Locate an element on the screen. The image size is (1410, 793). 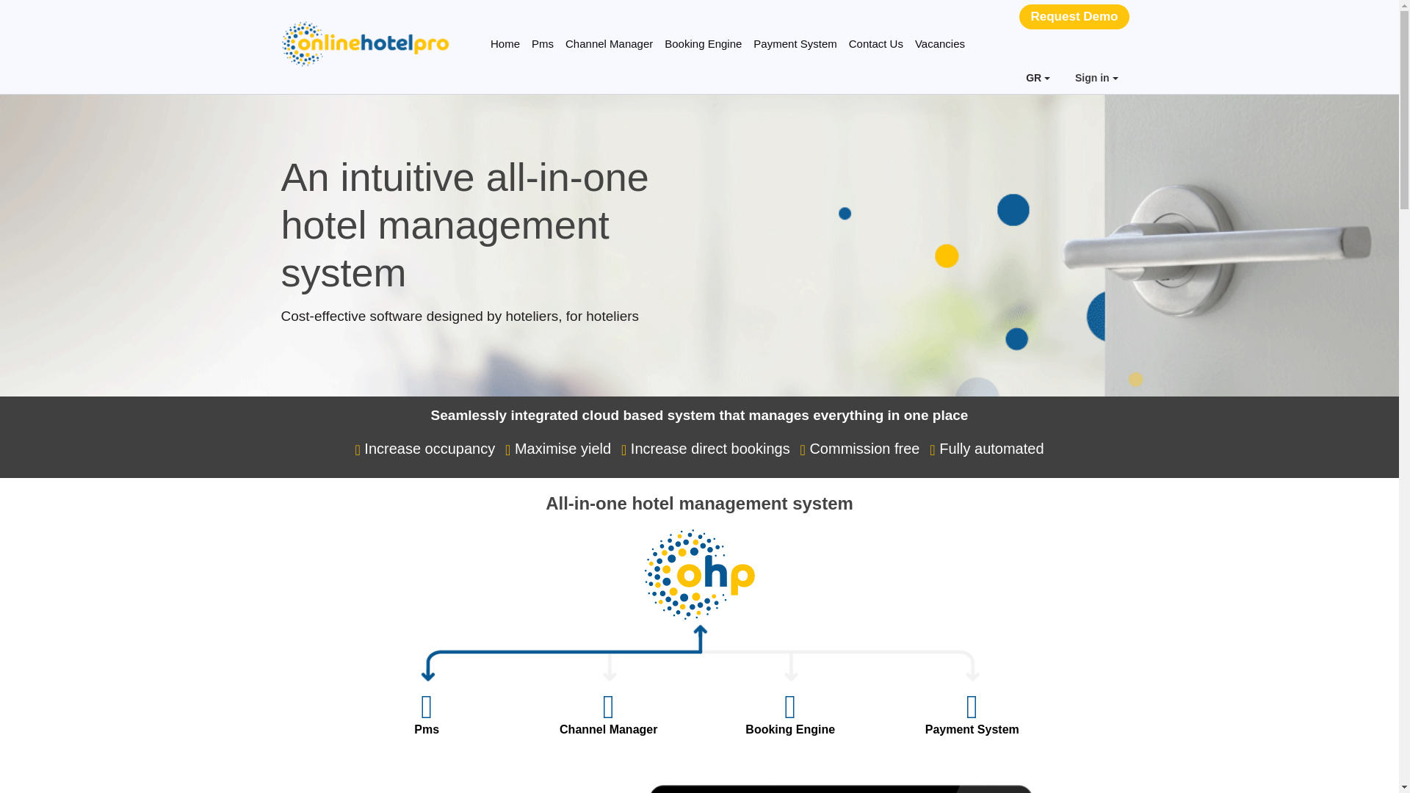
Channel Manager is located at coordinates (609, 44).